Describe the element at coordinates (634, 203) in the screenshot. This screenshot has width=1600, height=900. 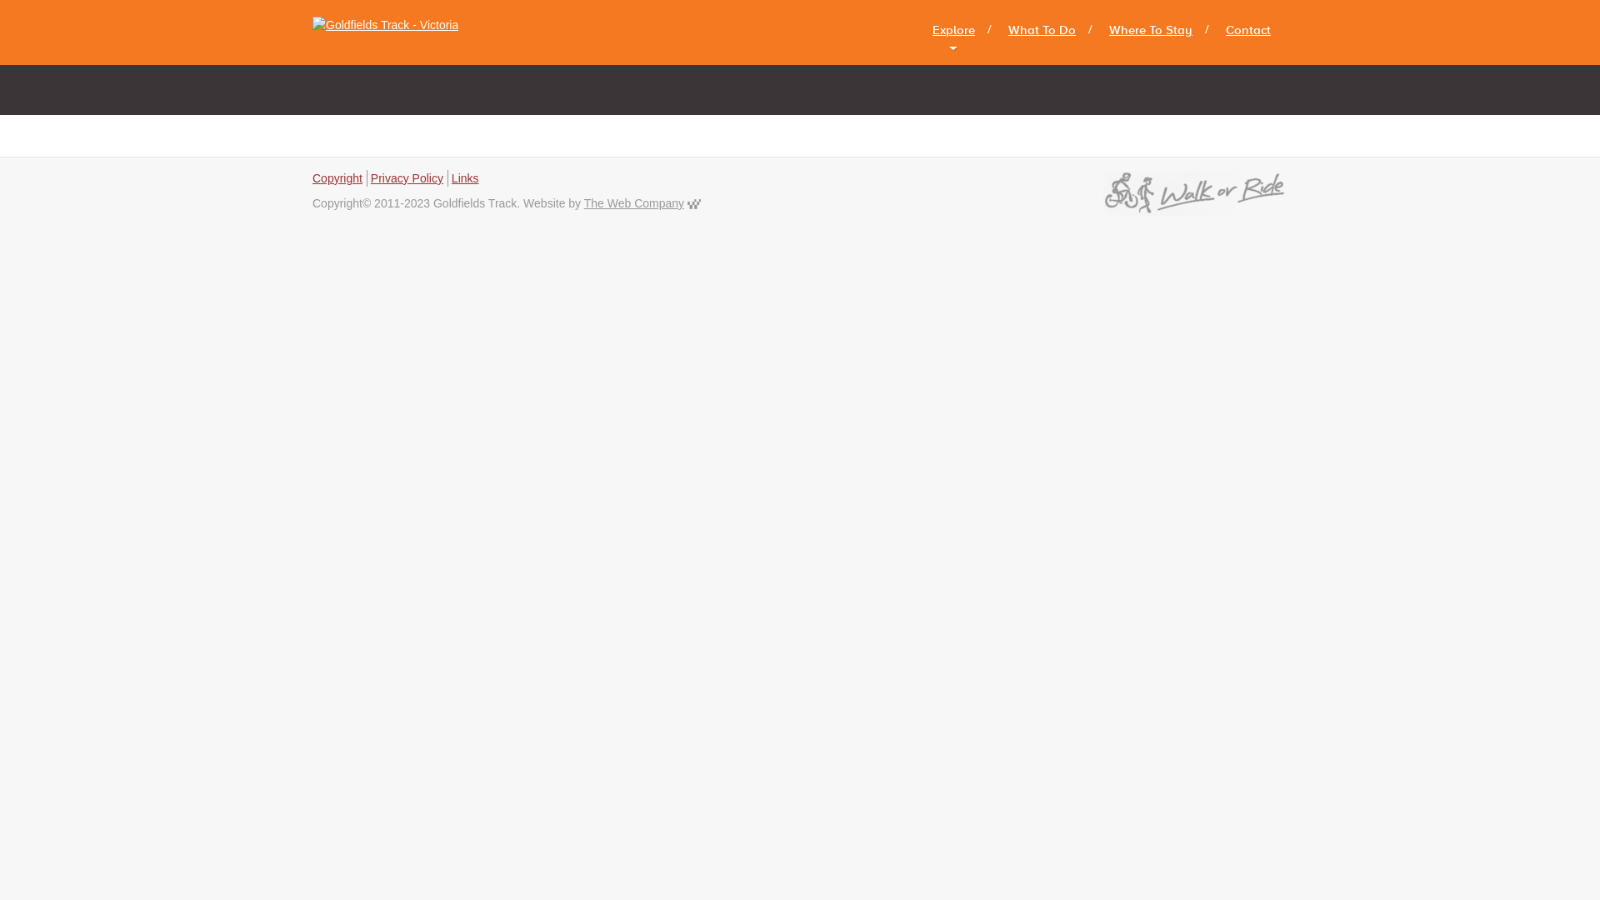
I see `The Web Company` at that location.